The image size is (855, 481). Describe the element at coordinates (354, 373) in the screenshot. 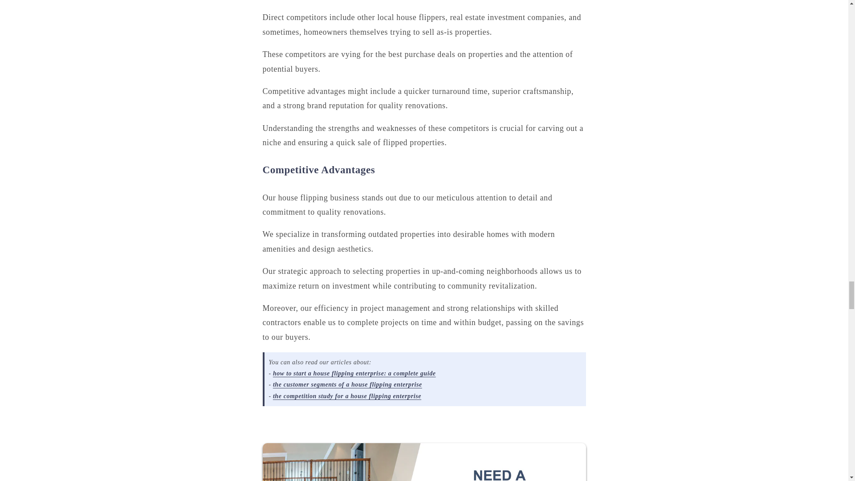

I see `how to start a house flipping enterprise: a complete guide` at that location.